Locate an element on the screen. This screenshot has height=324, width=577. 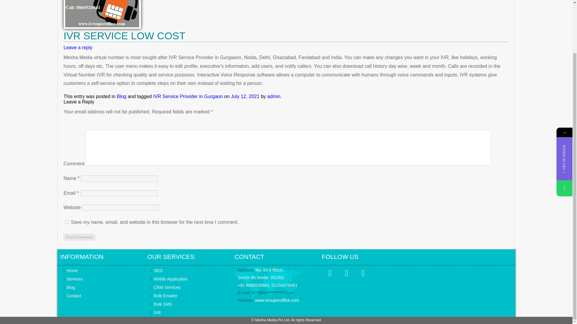
9:32 am is located at coordinates (245, 97).